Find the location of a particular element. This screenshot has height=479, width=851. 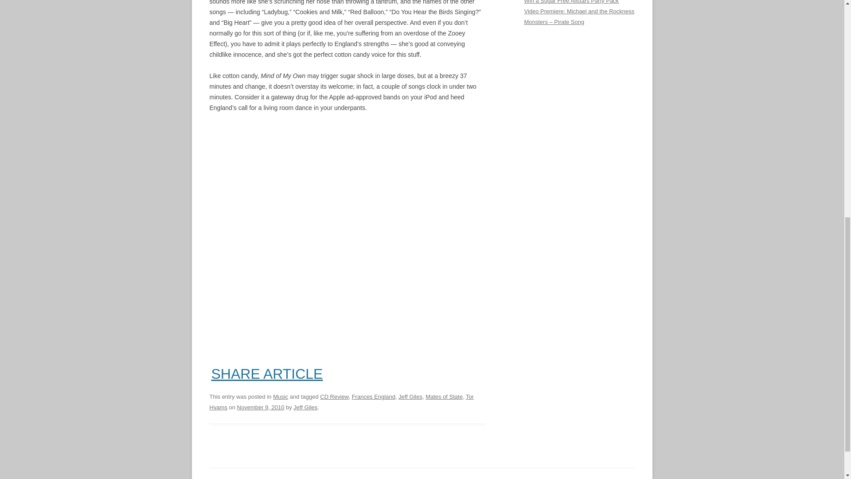

Jeff Giles is located at coordinates (305, 407).